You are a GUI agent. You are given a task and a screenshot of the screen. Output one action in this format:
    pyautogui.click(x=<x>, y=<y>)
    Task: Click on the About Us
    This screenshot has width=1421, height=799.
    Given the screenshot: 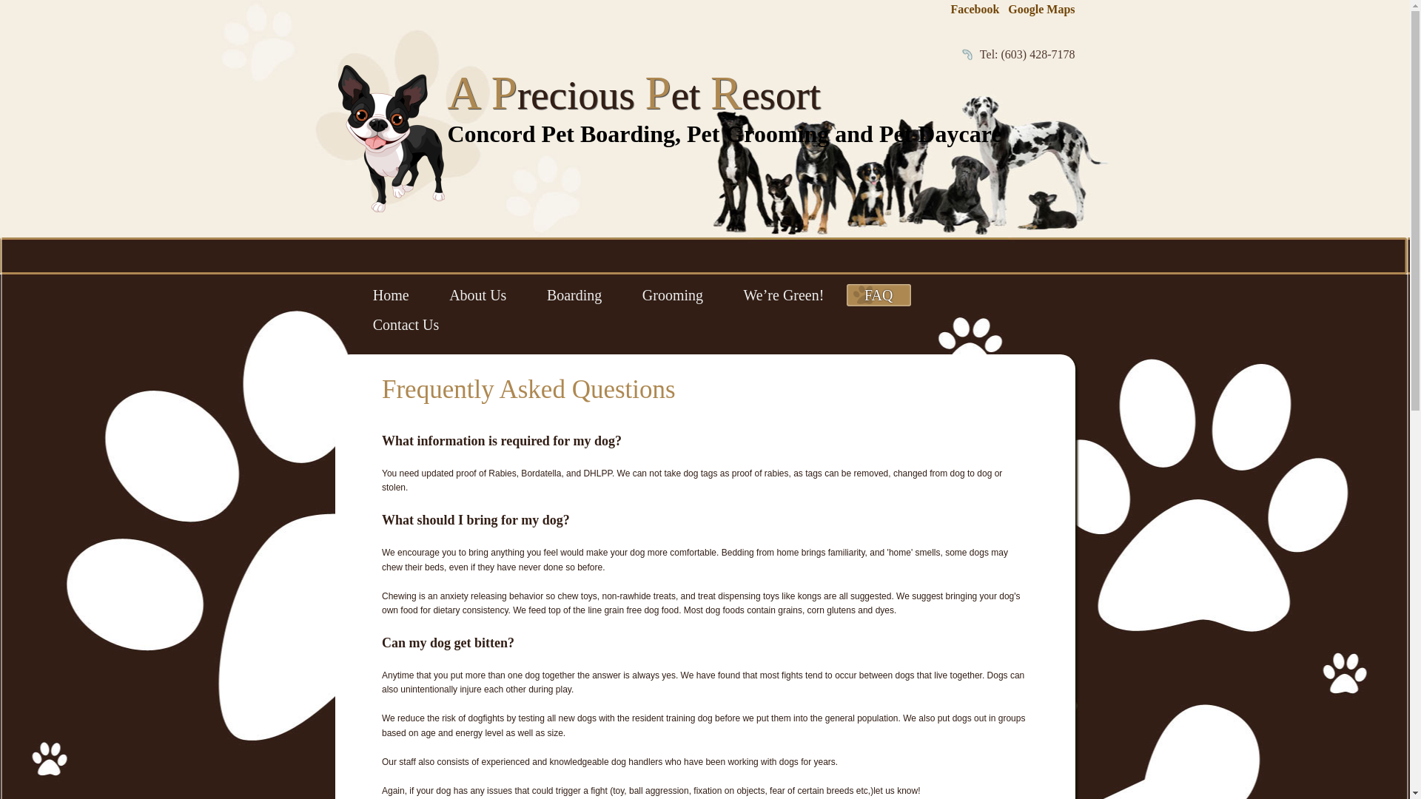 What is the action you would take?
    pyautogui.click(x=478, y=294)
    